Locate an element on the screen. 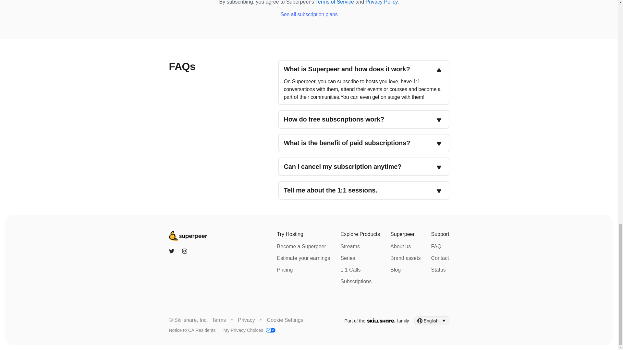 This screenshot has width=623, height=350. 1:1 Calls is located at coordinates (350, 270).